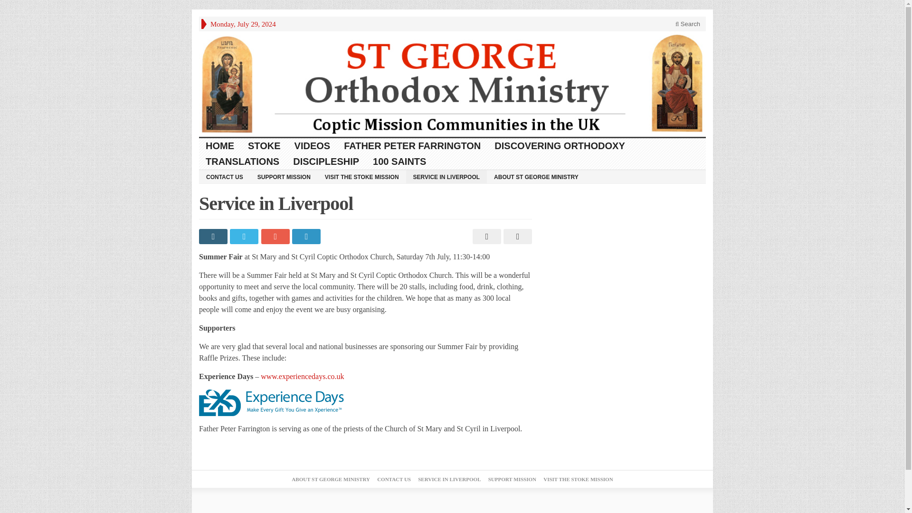  Describe the element at coordinates (412, 146) in the screenshot. I see `FATHER PETER FARRINGTON` at that location.